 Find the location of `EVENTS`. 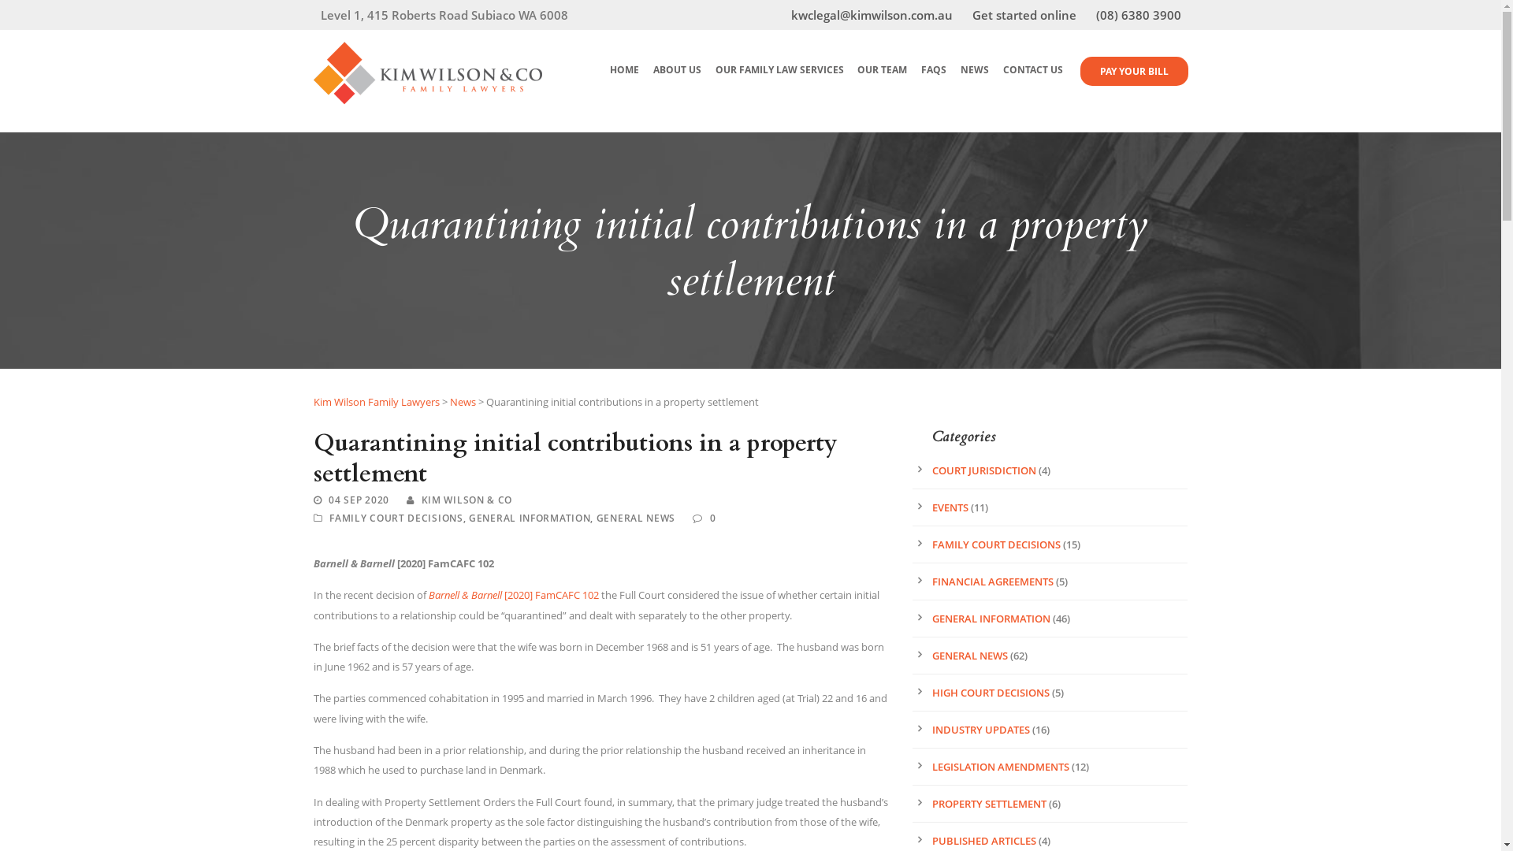

EVENTS is located at coordinates (950, 507).